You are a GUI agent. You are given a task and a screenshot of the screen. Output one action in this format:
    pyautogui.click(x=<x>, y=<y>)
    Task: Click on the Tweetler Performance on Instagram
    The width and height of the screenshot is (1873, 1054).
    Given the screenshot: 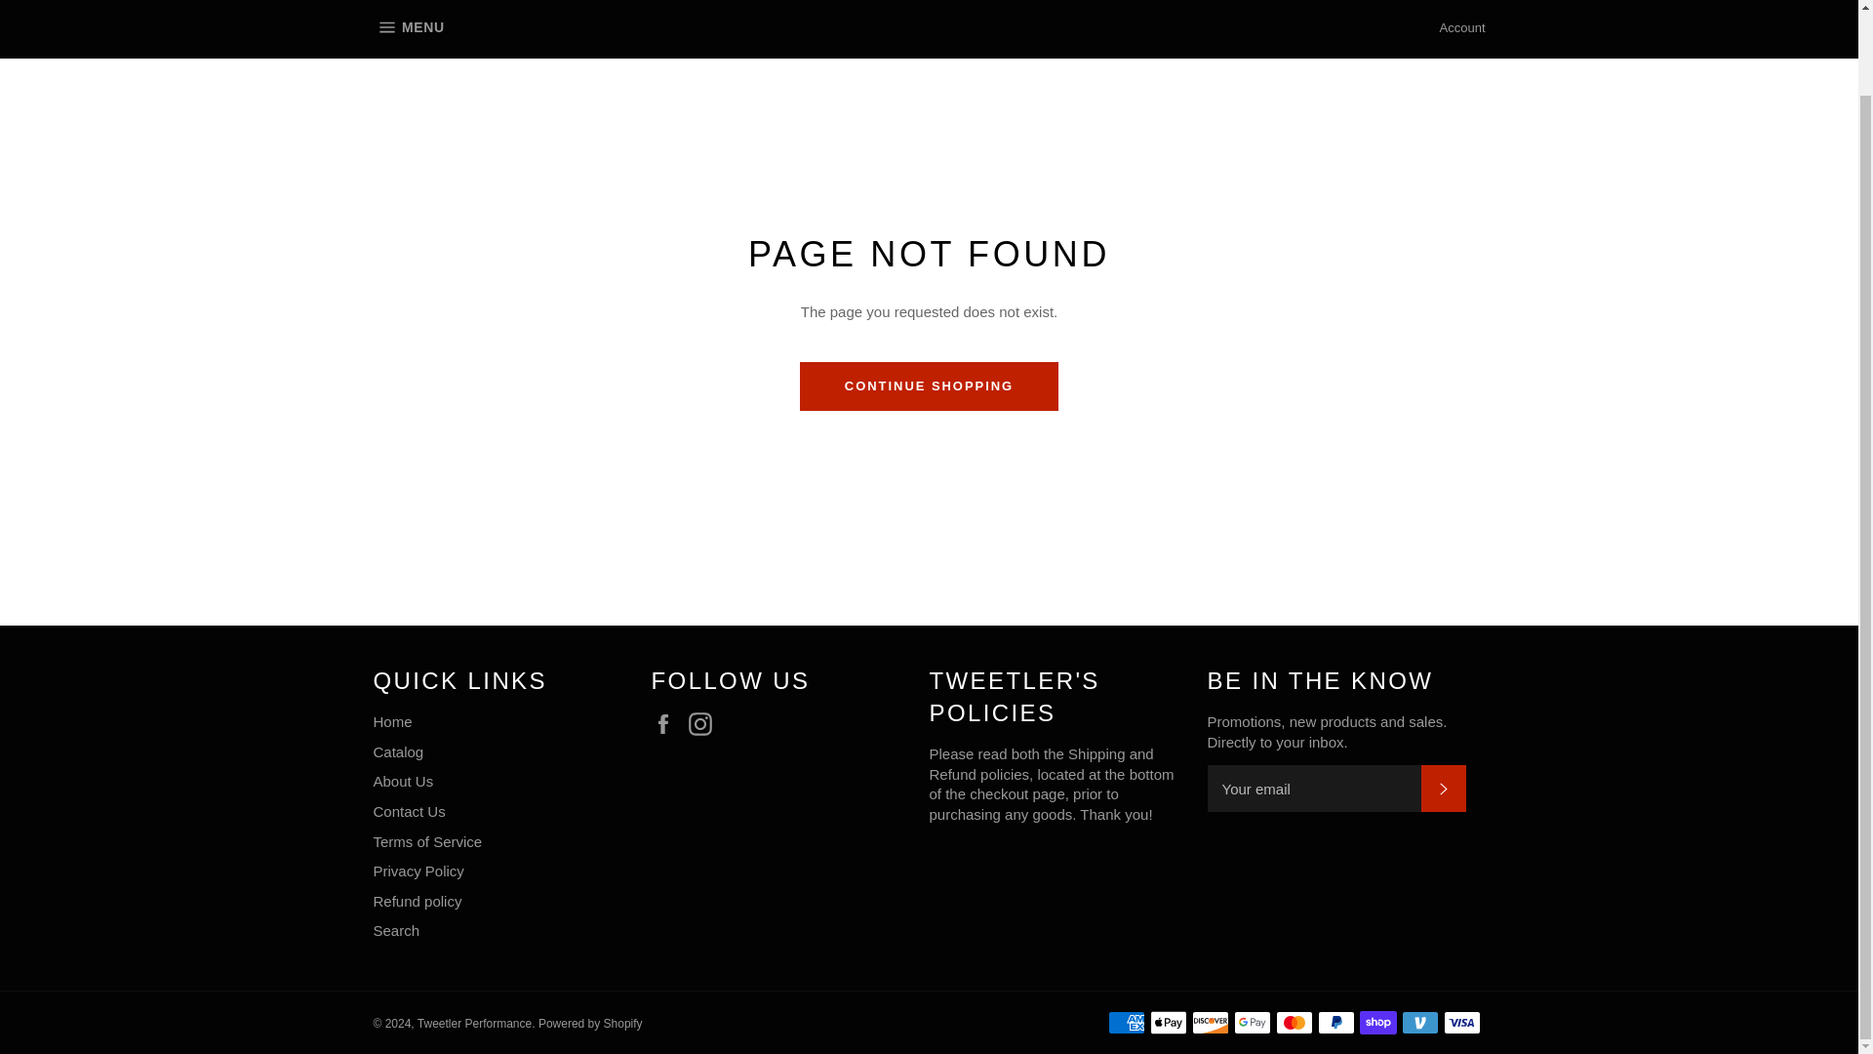 What is the action you would take?
    pyautogui.click(x=704, y=724)
    